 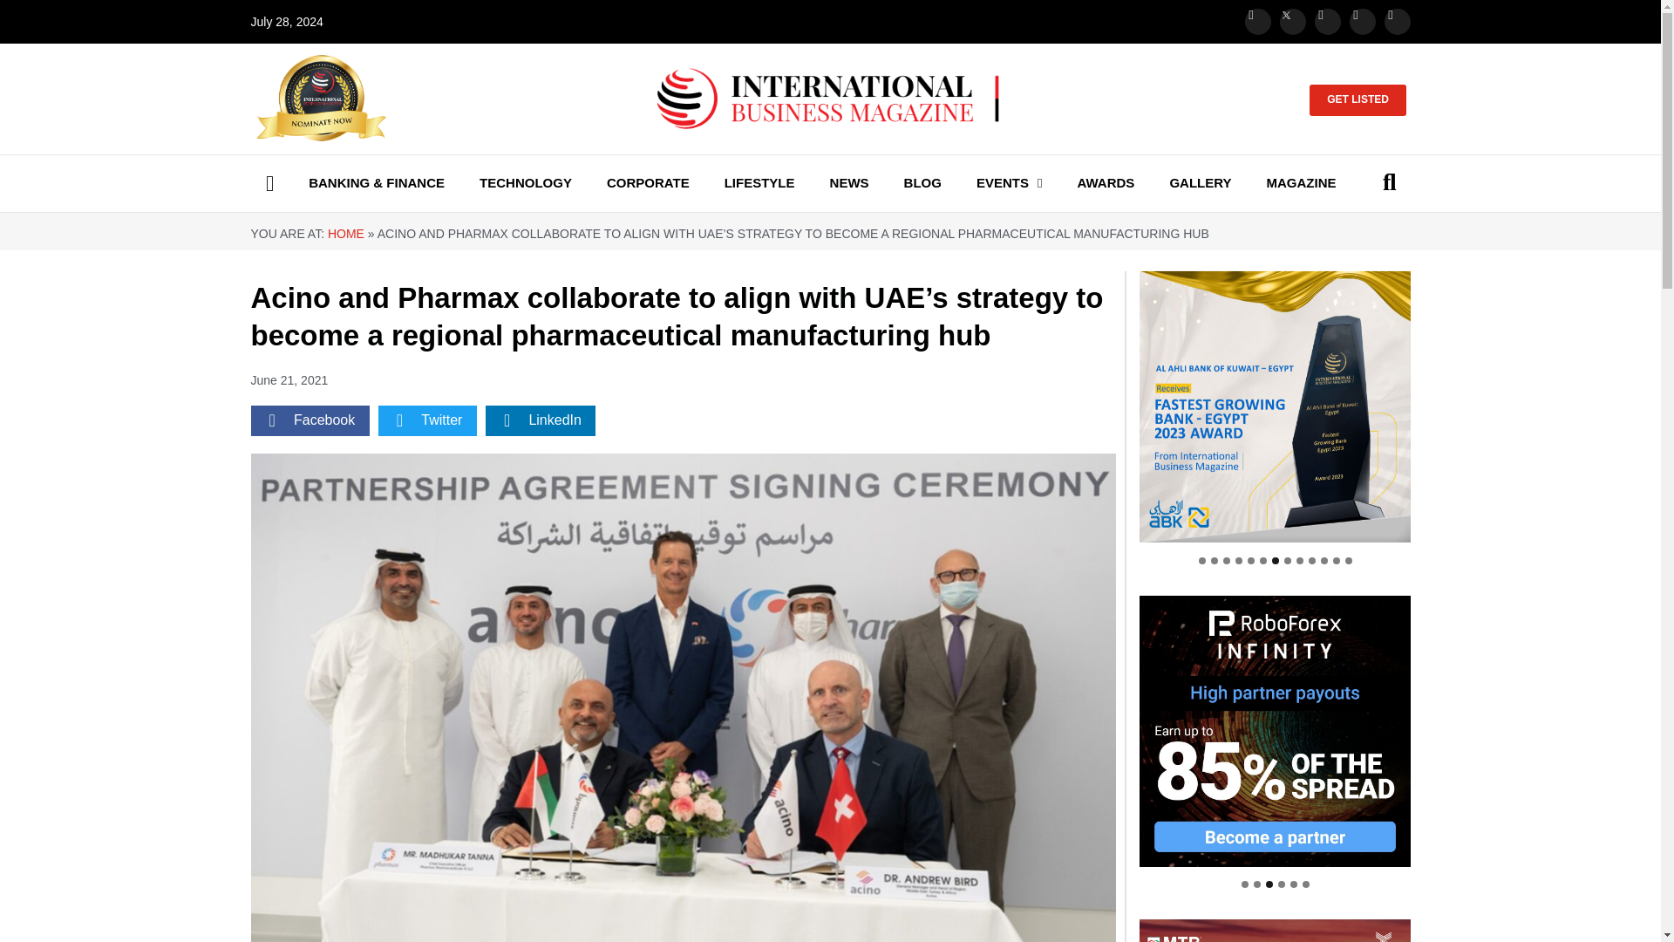 What do you see at coordinates (1275, 406) in the screenshot?
I see `ABK Banner` at bounding box center [1275, 406].